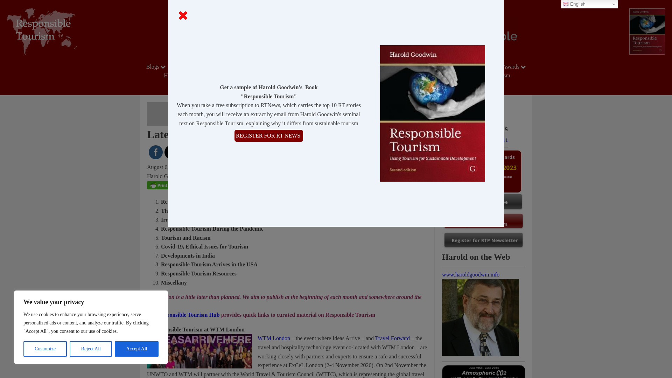  Describe the element at coordinates (136, 349) in the screenshot. I see `Accept All` at that location.